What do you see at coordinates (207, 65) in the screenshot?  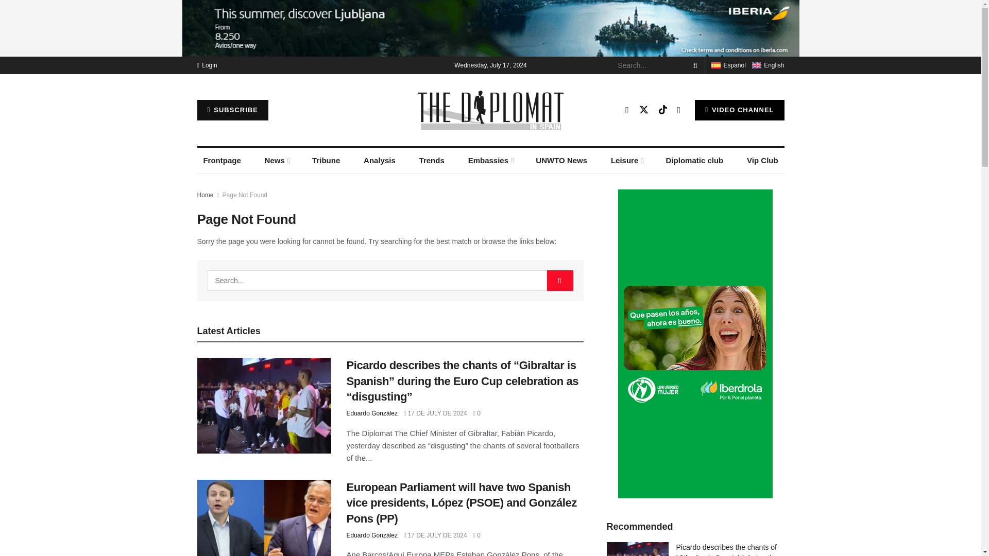 I see `Login` at bounding box center [207, 65].